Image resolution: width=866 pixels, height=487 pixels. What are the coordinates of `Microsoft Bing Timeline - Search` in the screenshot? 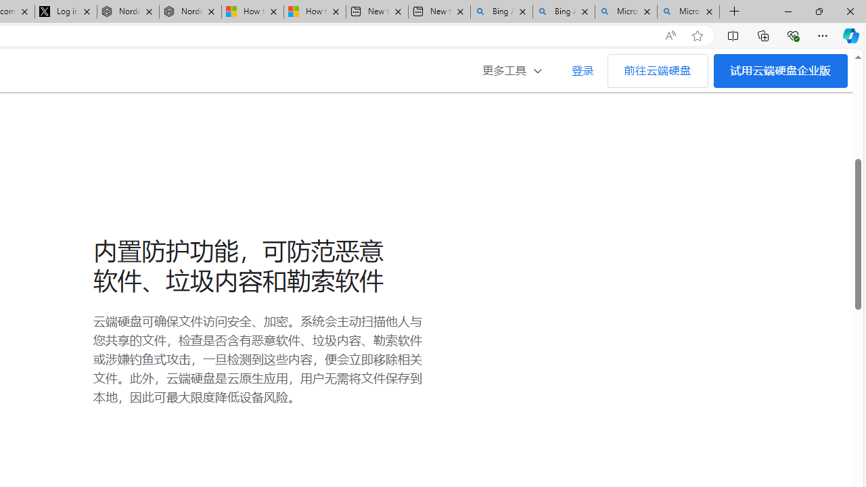 It's located at (688, 12).